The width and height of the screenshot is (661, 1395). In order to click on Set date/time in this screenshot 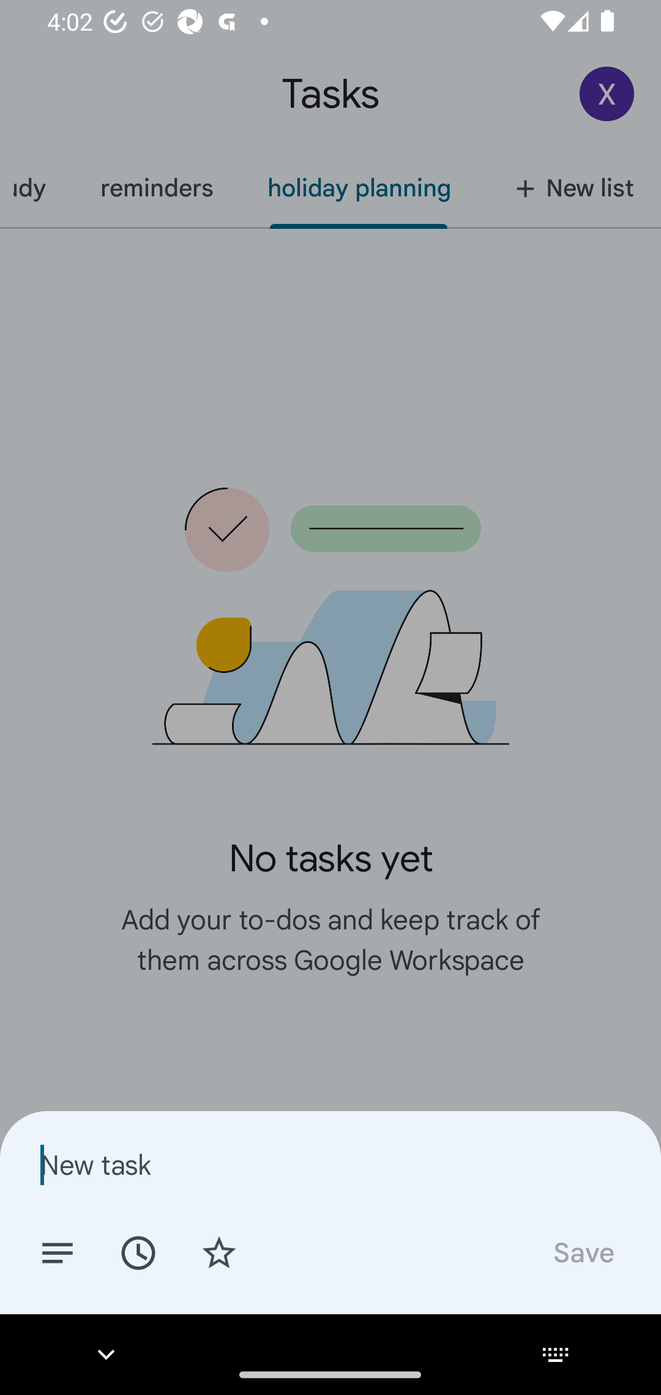, I will do `click(138, 1252)`.